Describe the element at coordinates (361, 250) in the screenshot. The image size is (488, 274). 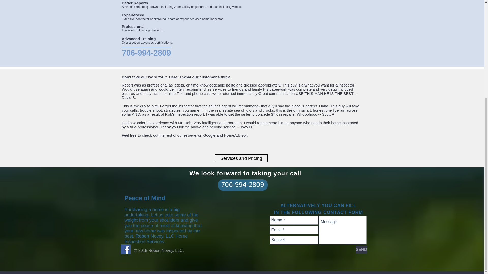
I see `SEND` at that location.